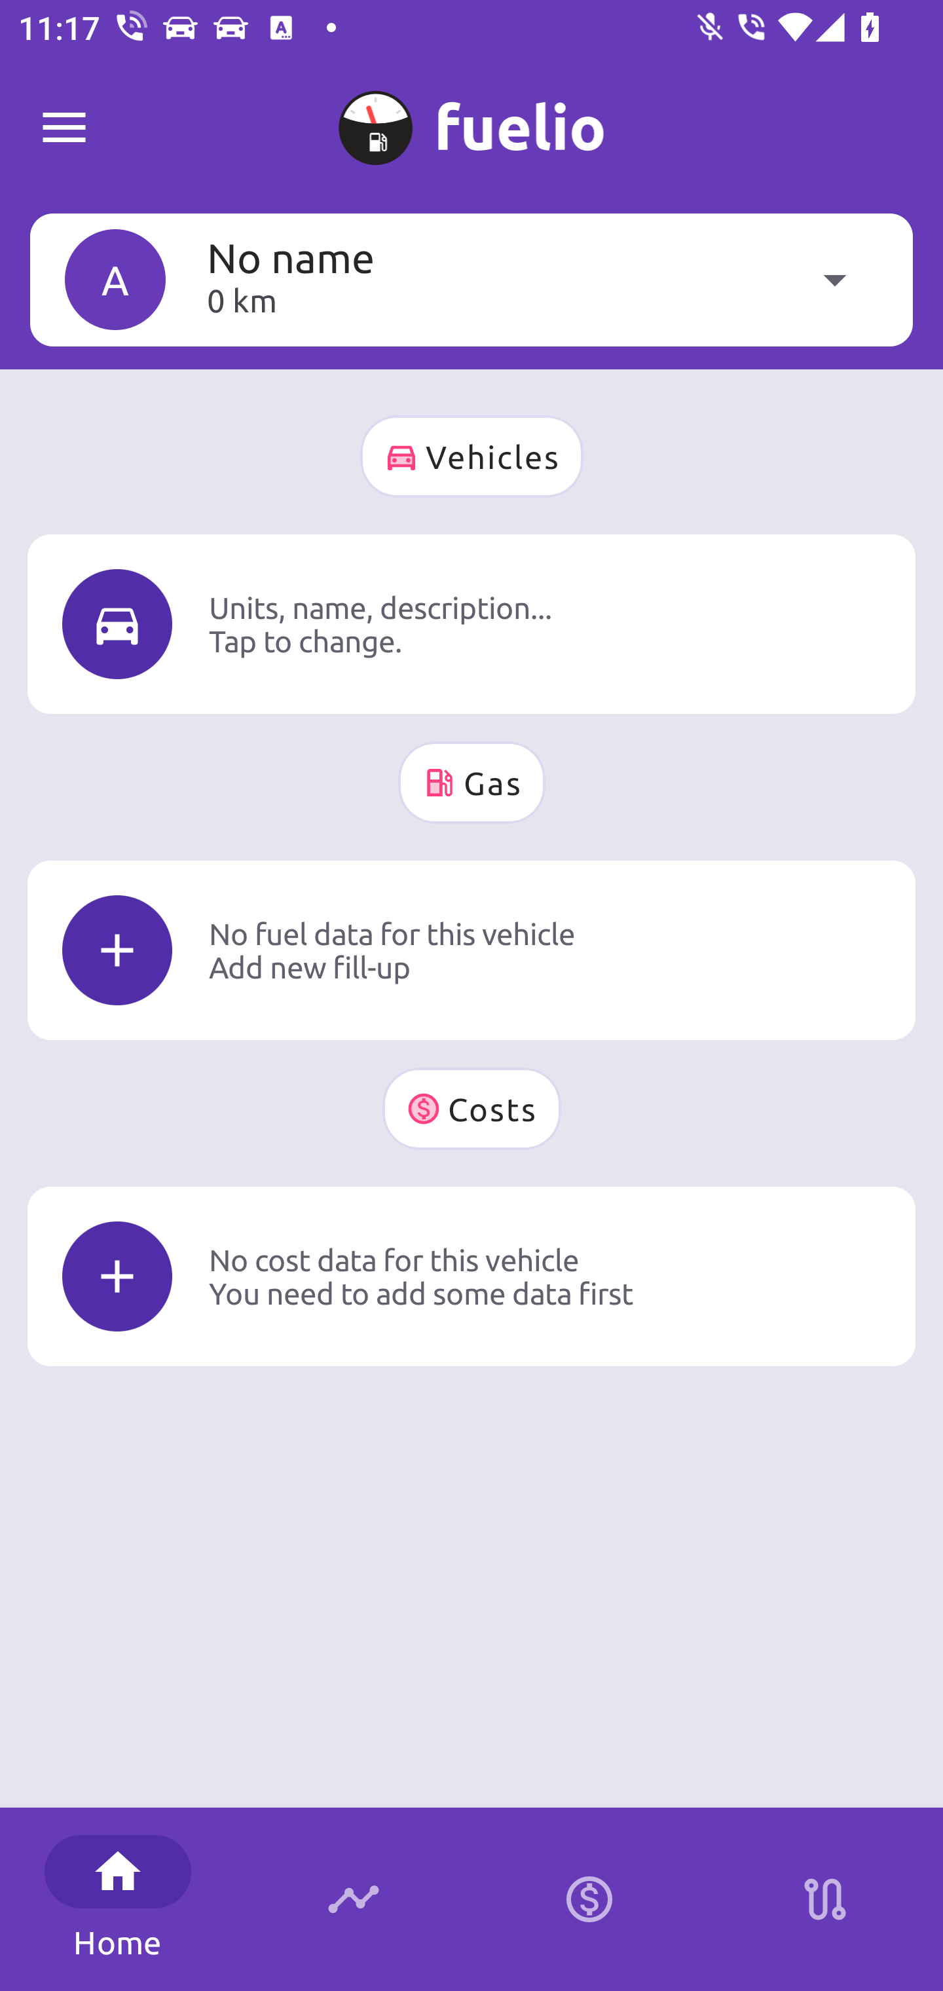  What do you see at coordinates (117, 1276) in the screenshot?
I see `Icon` at bounding box center [117, 1276].